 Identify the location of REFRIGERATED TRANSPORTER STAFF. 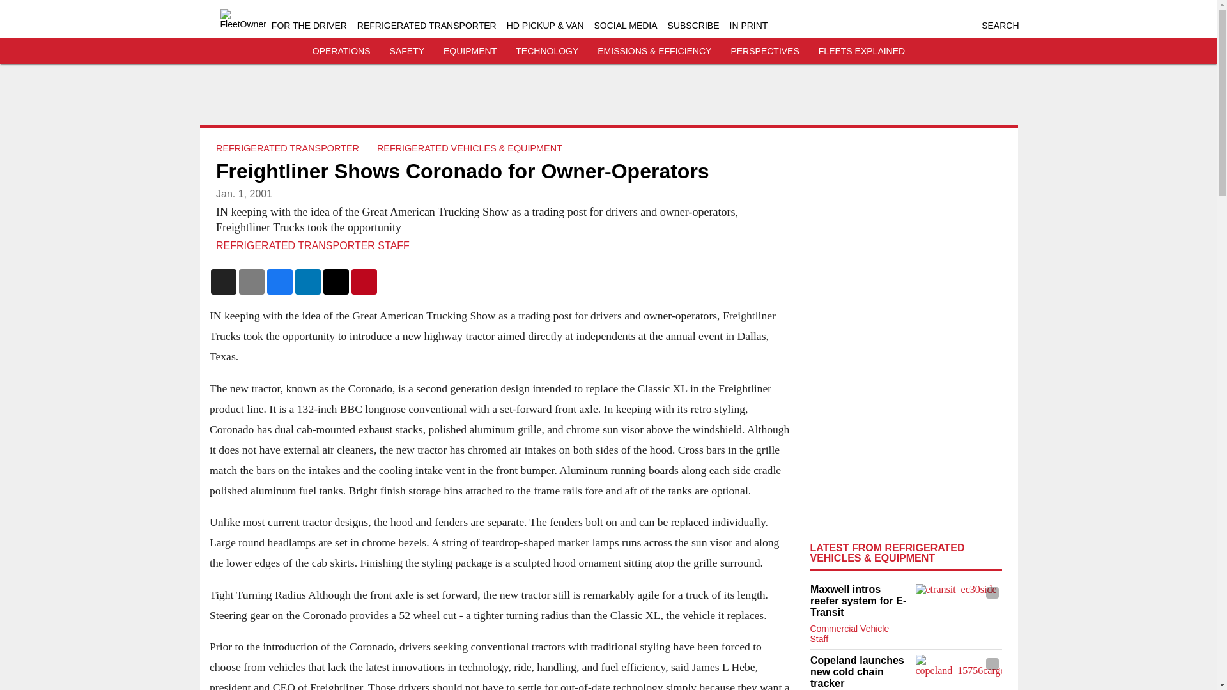
(313, 245).